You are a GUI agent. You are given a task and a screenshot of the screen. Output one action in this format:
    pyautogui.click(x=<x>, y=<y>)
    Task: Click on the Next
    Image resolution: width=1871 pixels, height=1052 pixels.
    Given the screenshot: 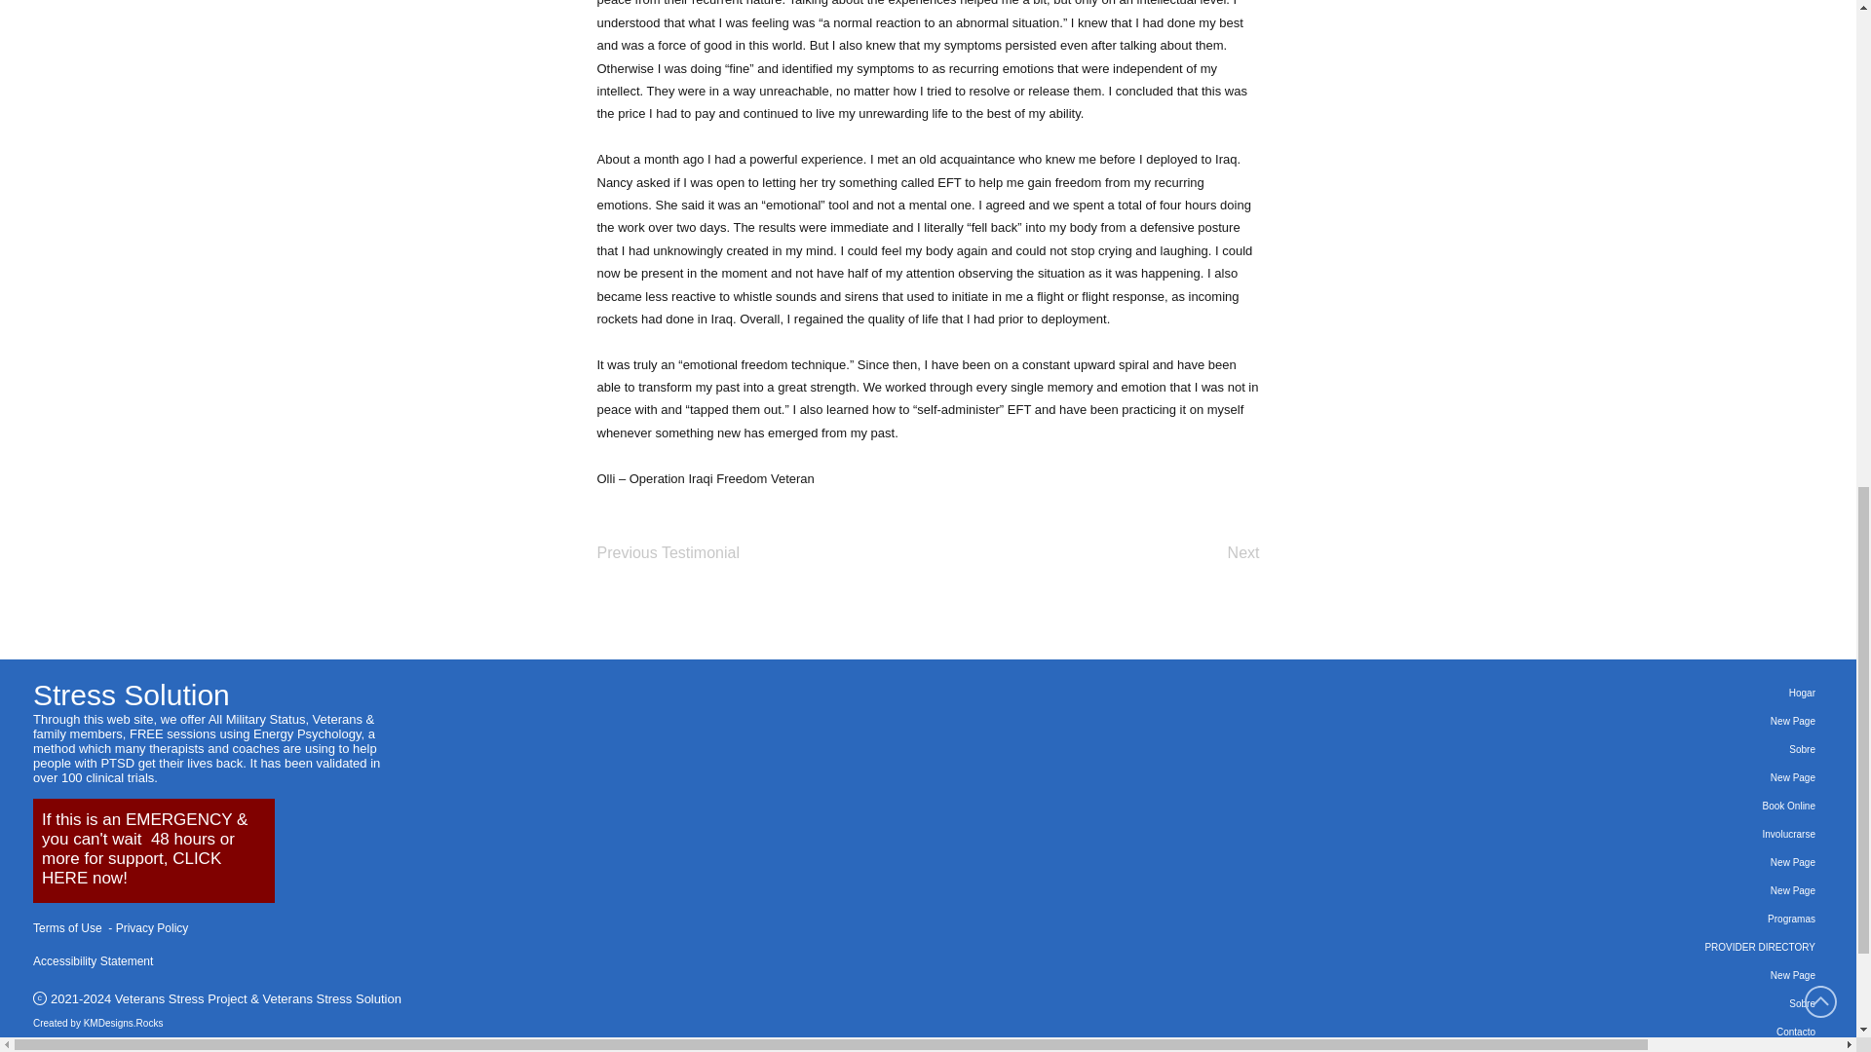 What is the action you would take?
    pyautogui.click(x=1210, y=552)
    